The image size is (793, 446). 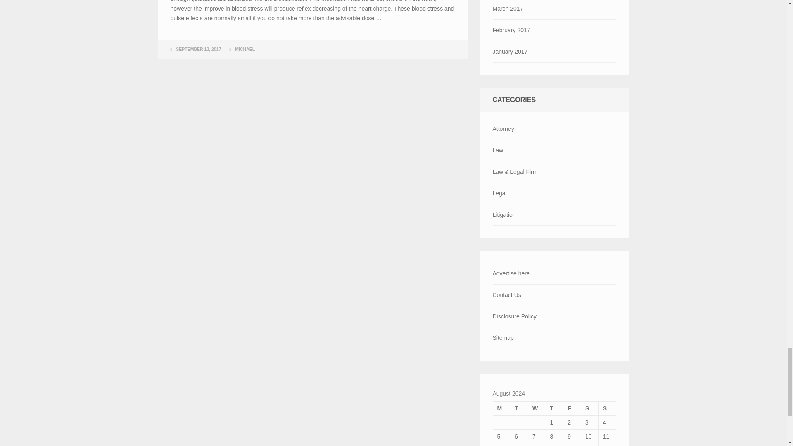 I want to click on Sunday, so click(x=607, y=408).